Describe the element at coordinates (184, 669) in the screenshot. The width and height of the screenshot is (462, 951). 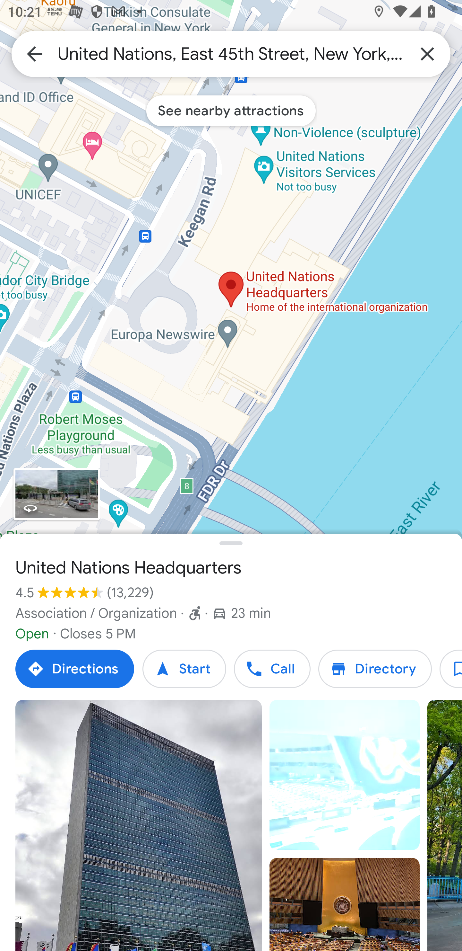
I see `Start Start Start` at that location.